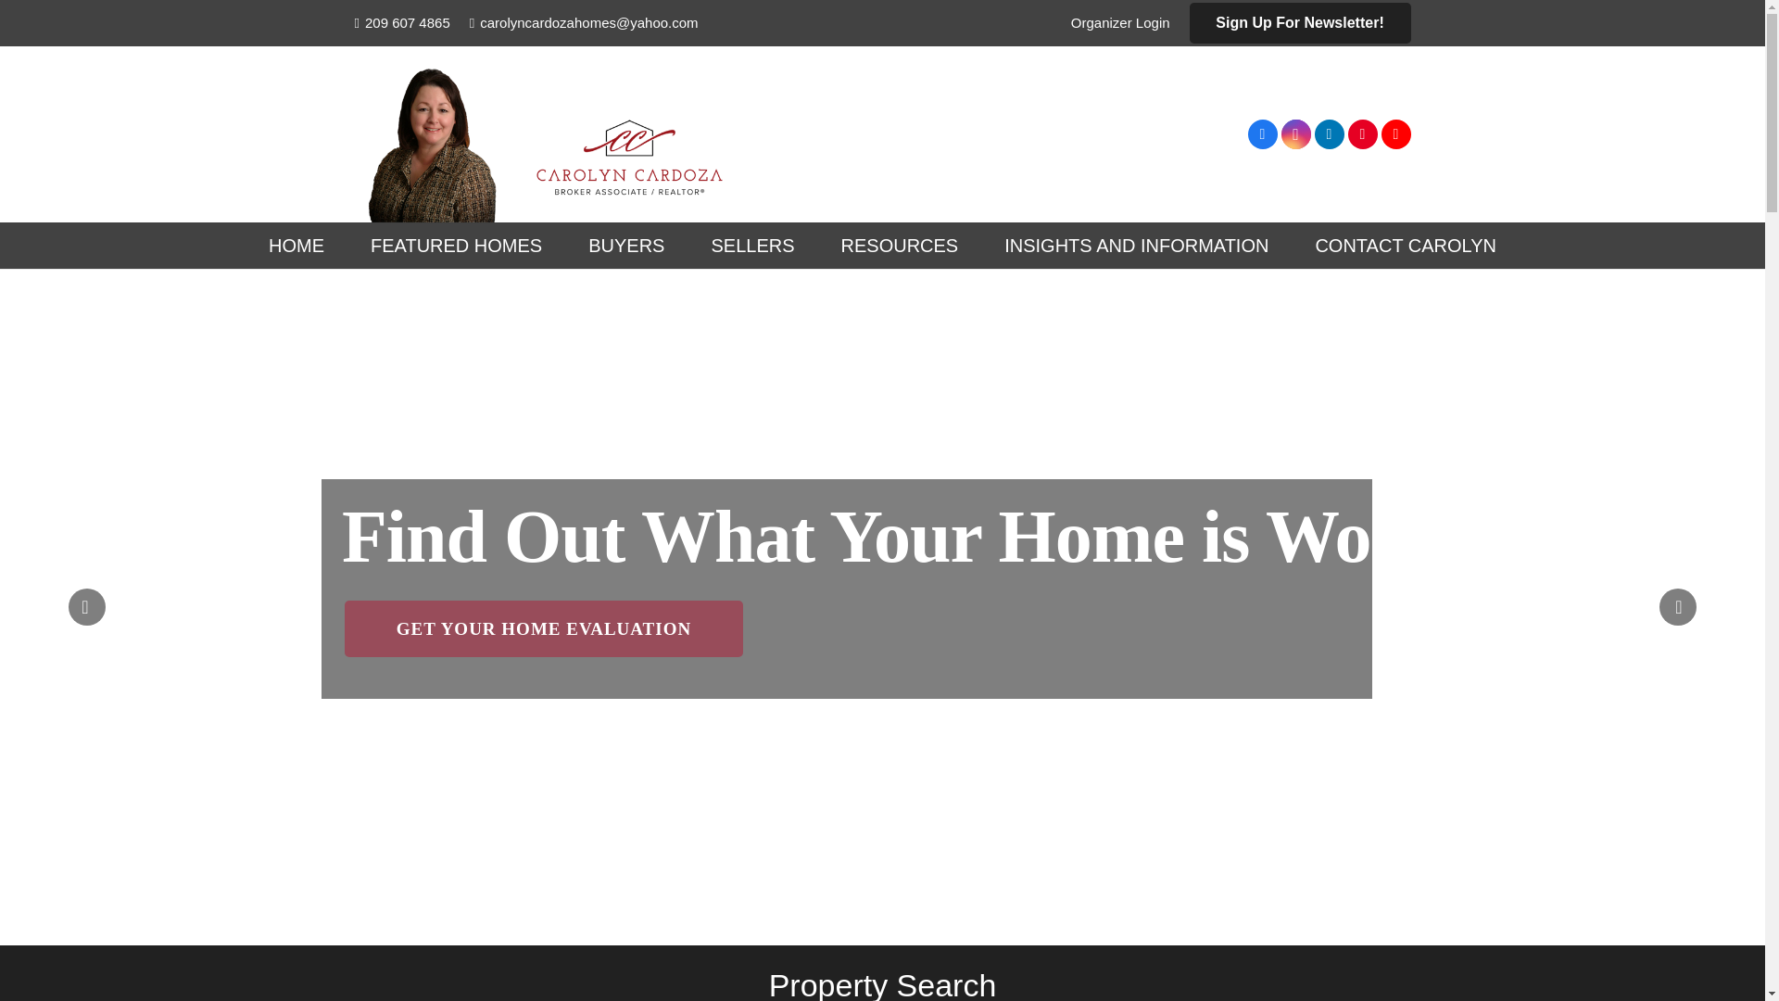 The width and height of the screenshot is (1779, 1001). Describe the element at coordinates (751, 245) in the screenshot. I see `SELLERS` at that location.